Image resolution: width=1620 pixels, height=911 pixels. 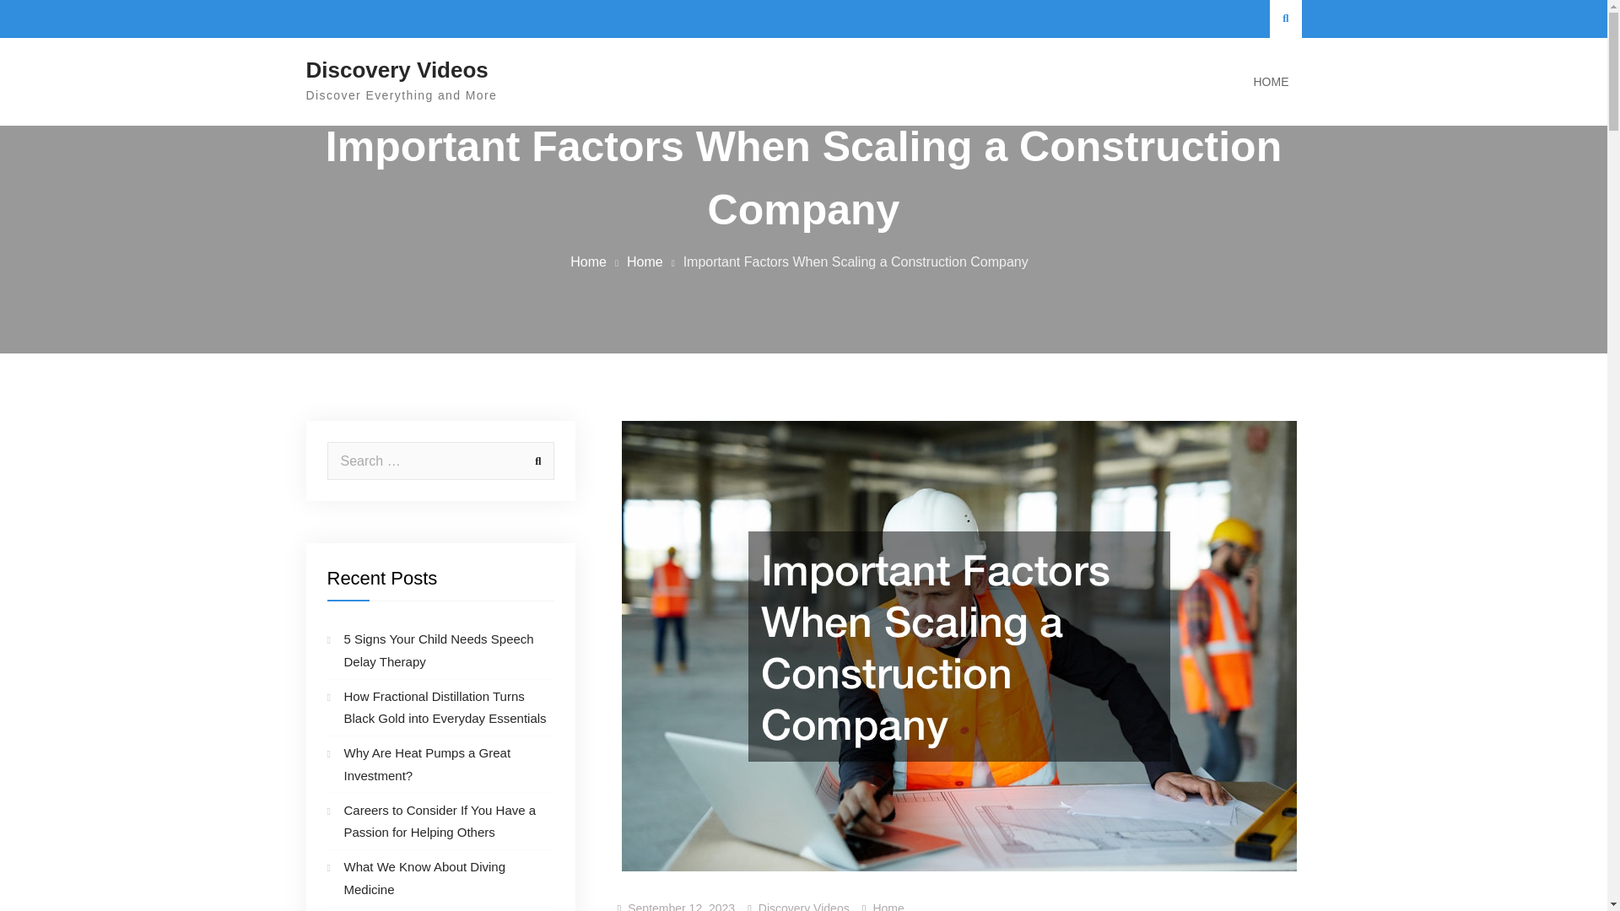 I want to click on 5 Signs Your Child Needs Speech Delay Therapy, so click(x=439, y=650).